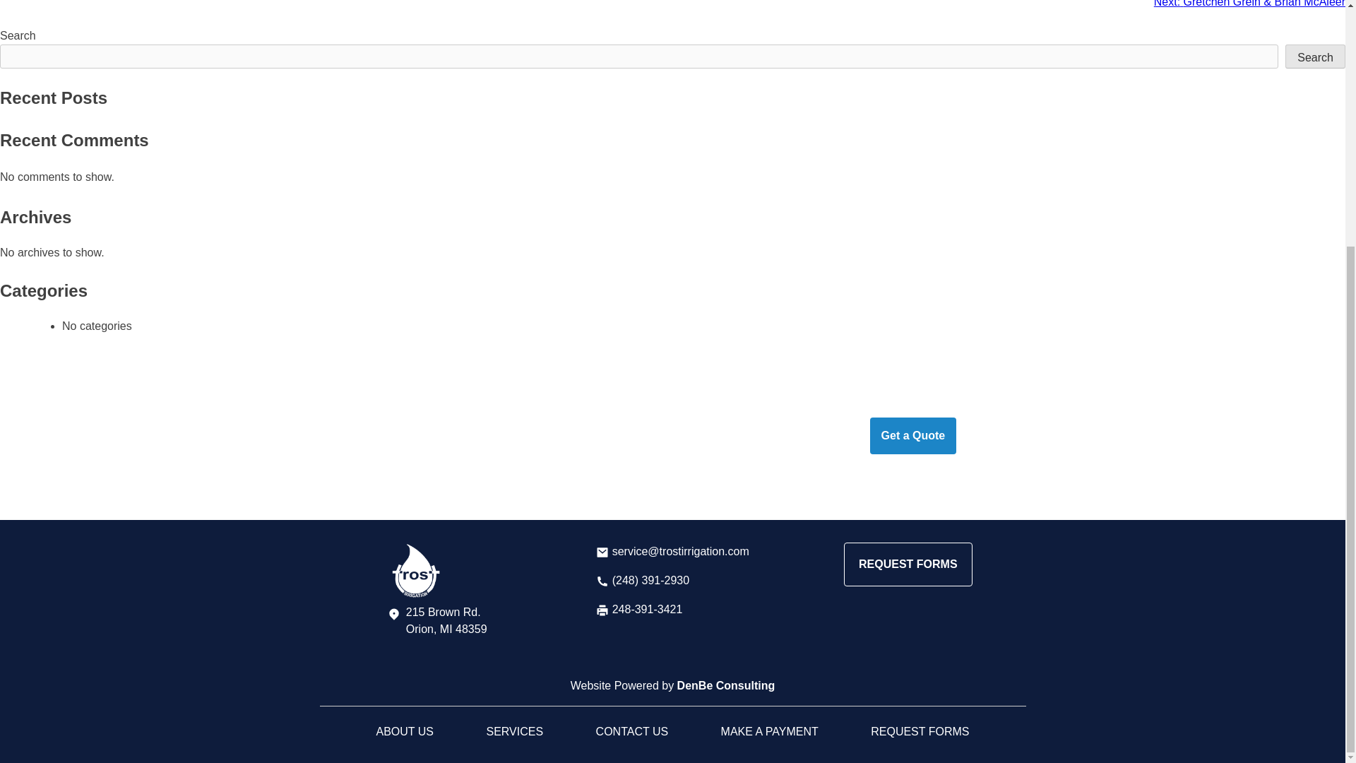  I want to click on REQUEST FORMS, so click(920, 732).